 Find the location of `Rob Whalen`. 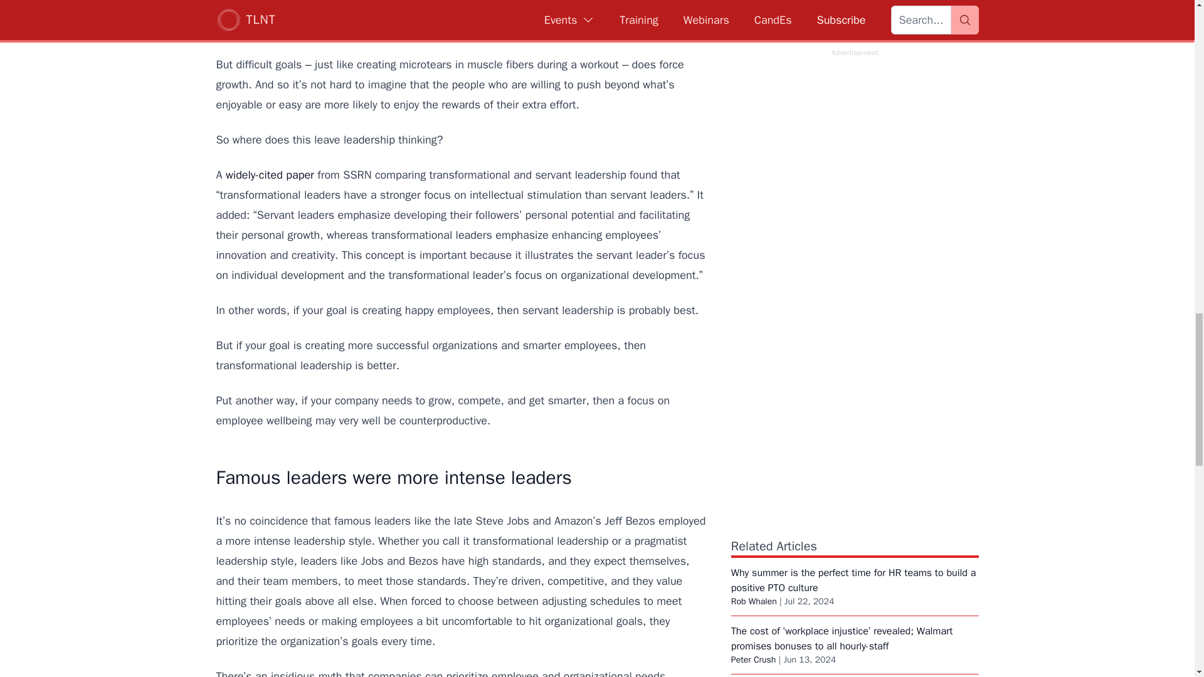

Rob Whalen is located at coordinates (754, 601).